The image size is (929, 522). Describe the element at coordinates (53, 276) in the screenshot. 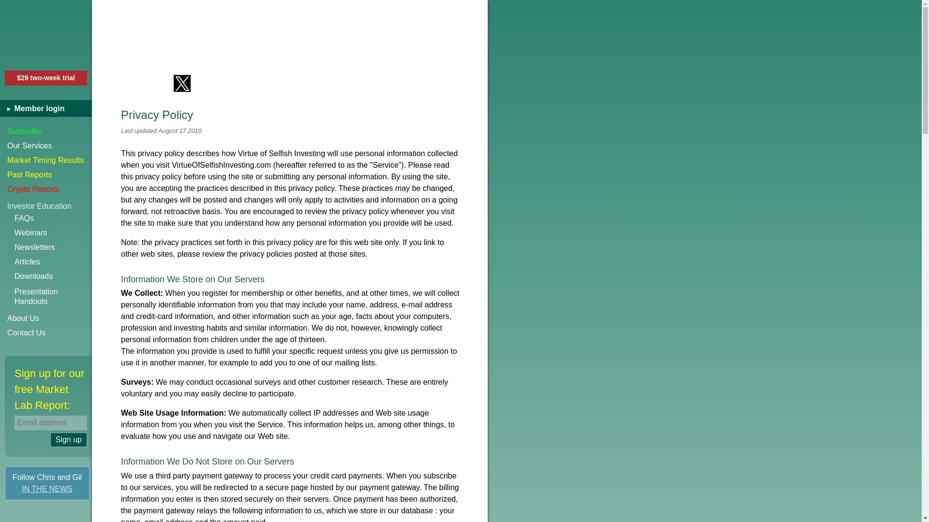

I see `Downloads` at that location.